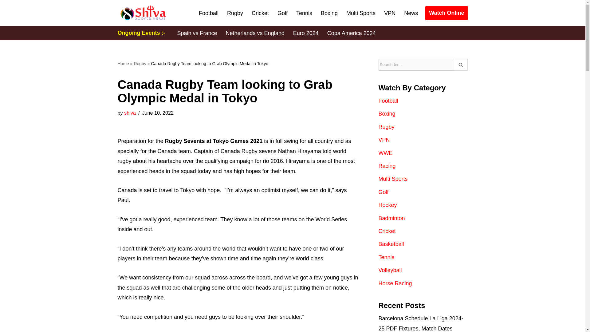 The width and height of the screenshot is (590, 332). What do you see at coordinates (411, 13) in the screenshot?
I see `News` at bounding box center [411, 13].